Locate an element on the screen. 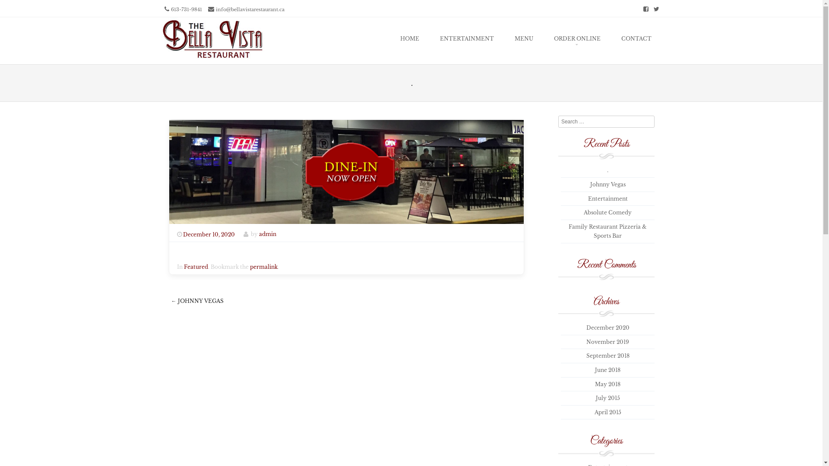 Image resolution: width=829 pixels, height=466 pixels. November 2019 is located at coordinates (608, 342).